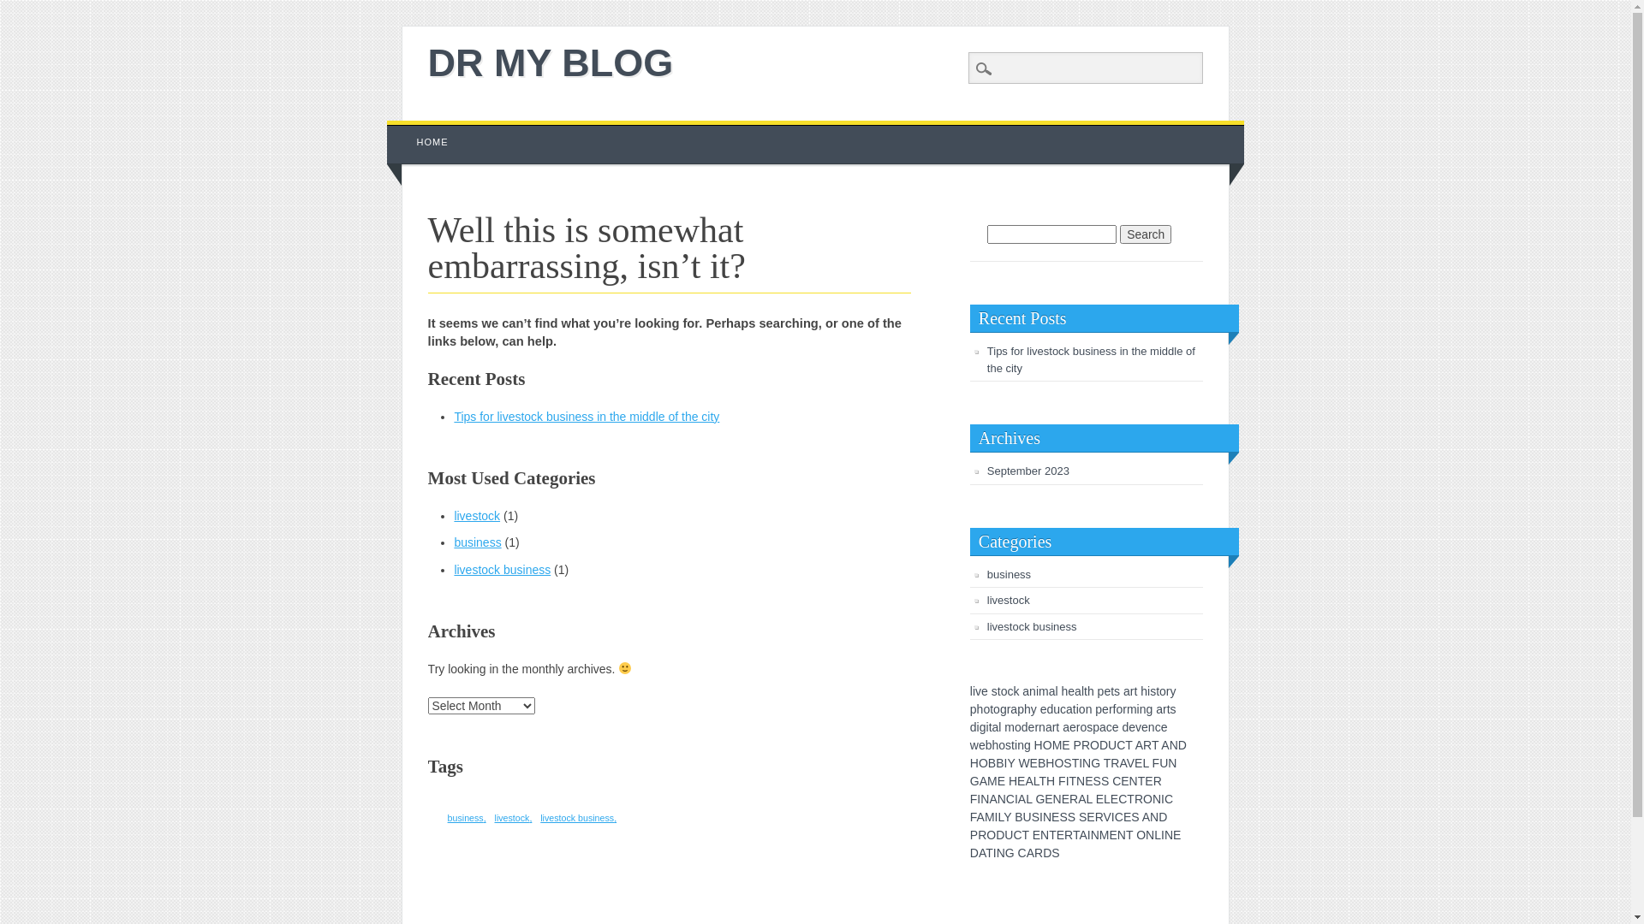  Describe the element at coordinates (1027, 745) in the screenshot. I see `g` at that location.